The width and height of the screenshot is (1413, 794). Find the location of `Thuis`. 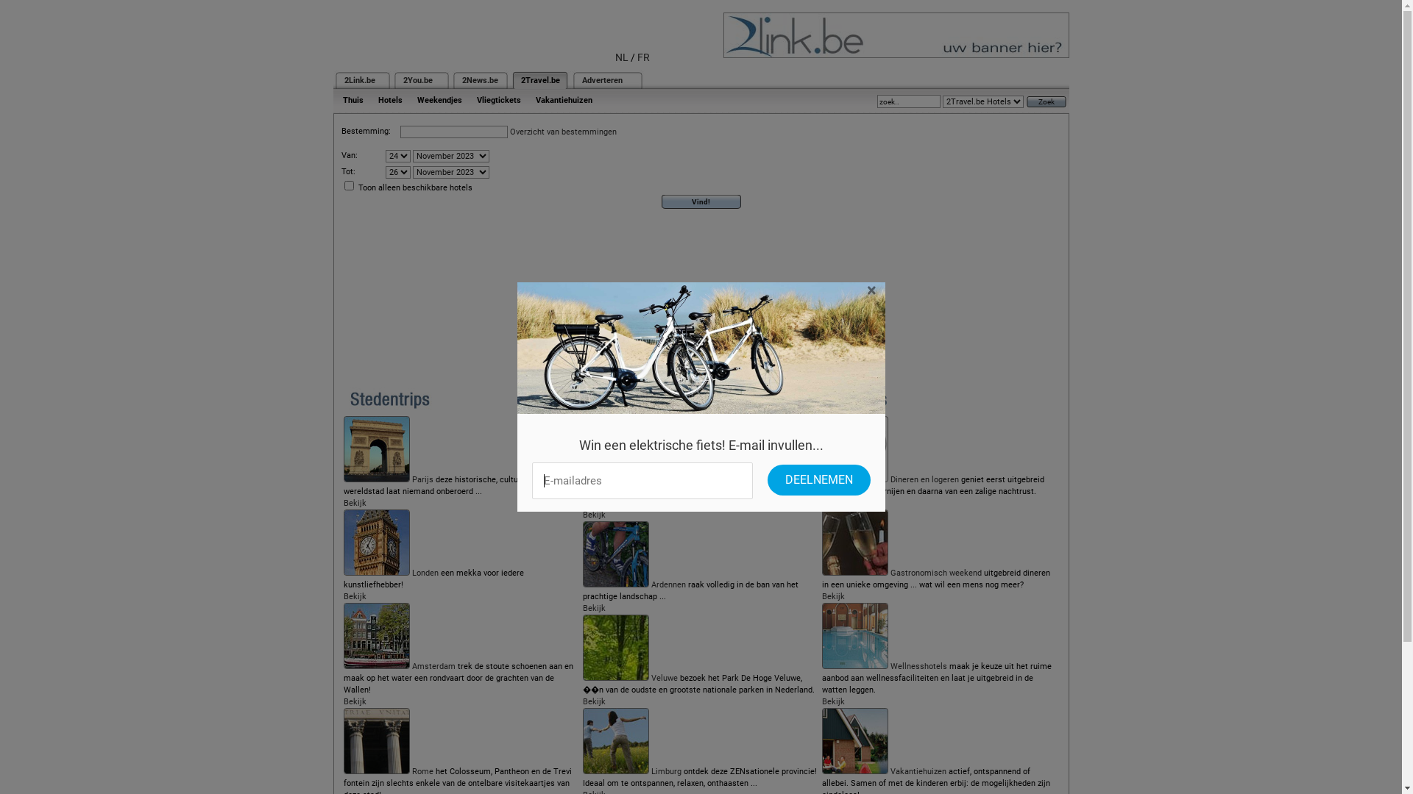

Thuis is located at coordinates (353, 100).